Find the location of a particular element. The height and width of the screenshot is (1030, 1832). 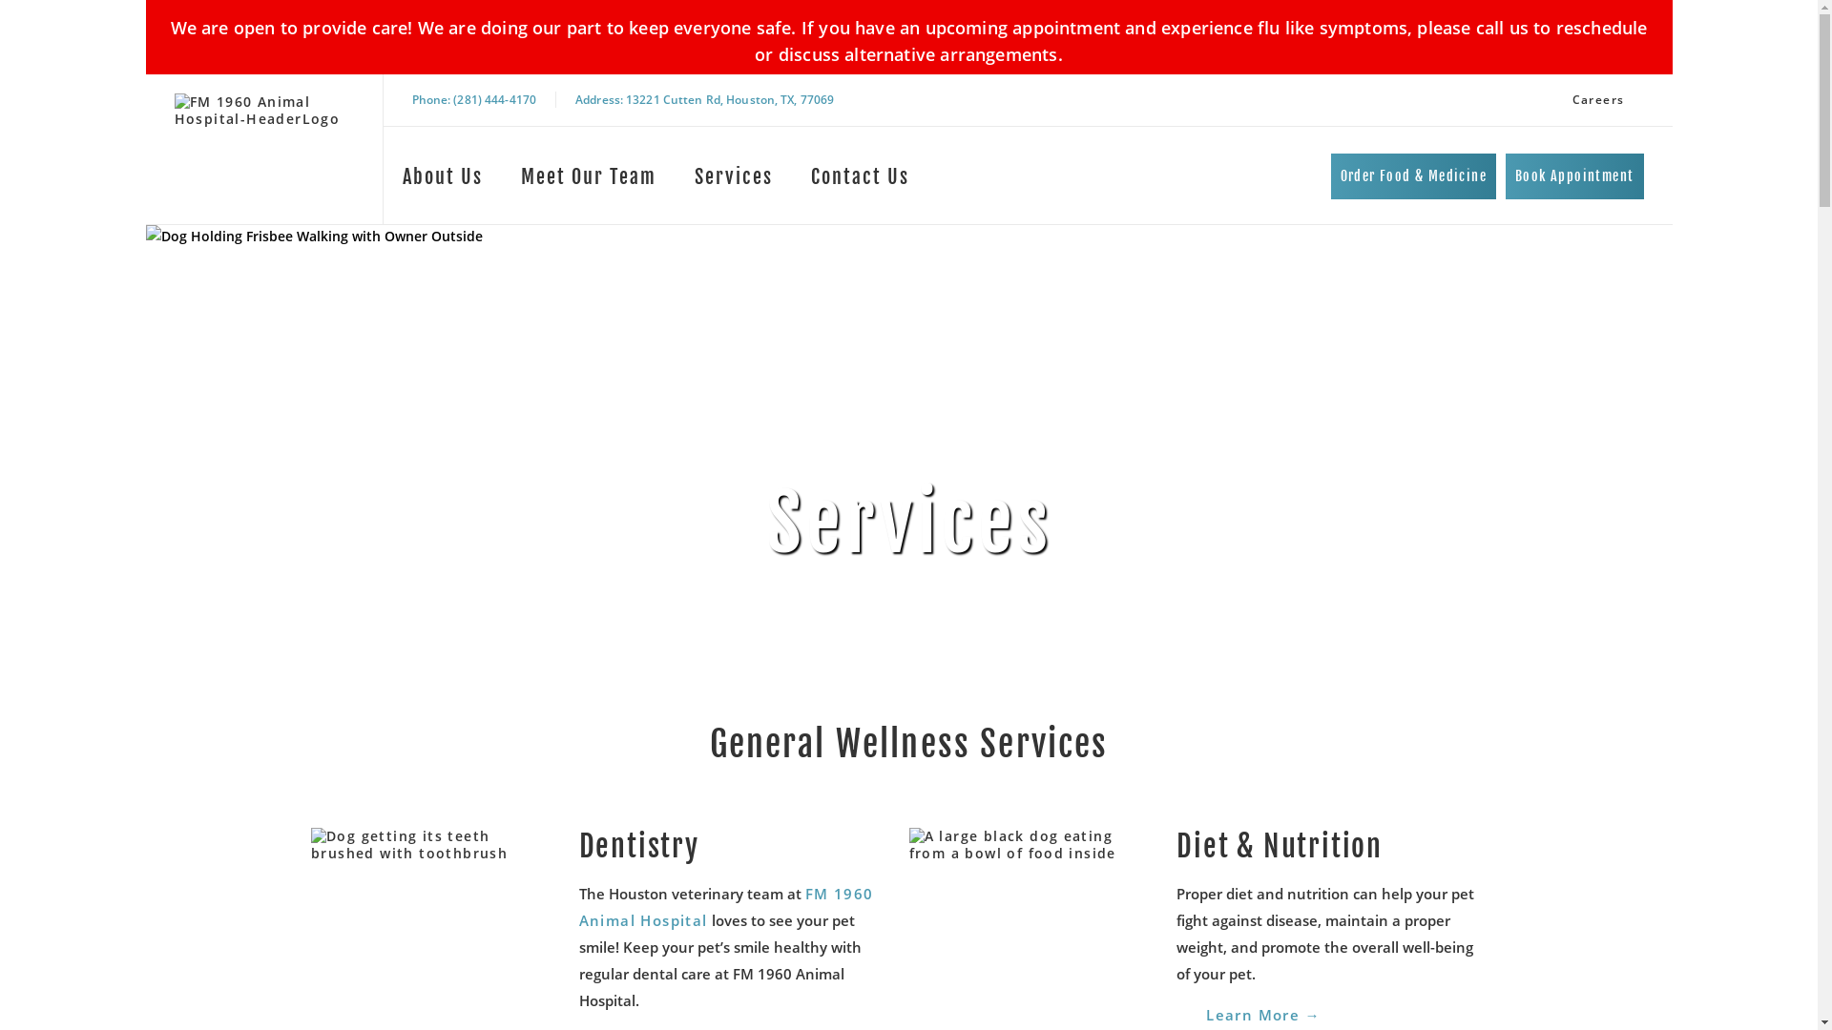

Services is located at coordinates (734, 181).